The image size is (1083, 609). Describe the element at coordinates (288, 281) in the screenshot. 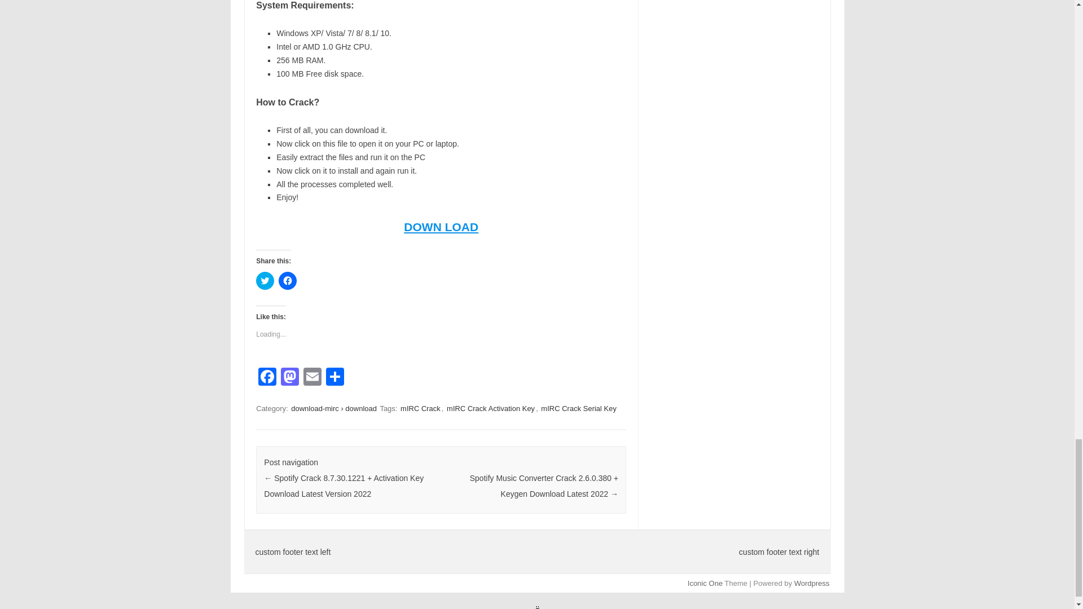

I see `Click to share on Facebook` at that location.